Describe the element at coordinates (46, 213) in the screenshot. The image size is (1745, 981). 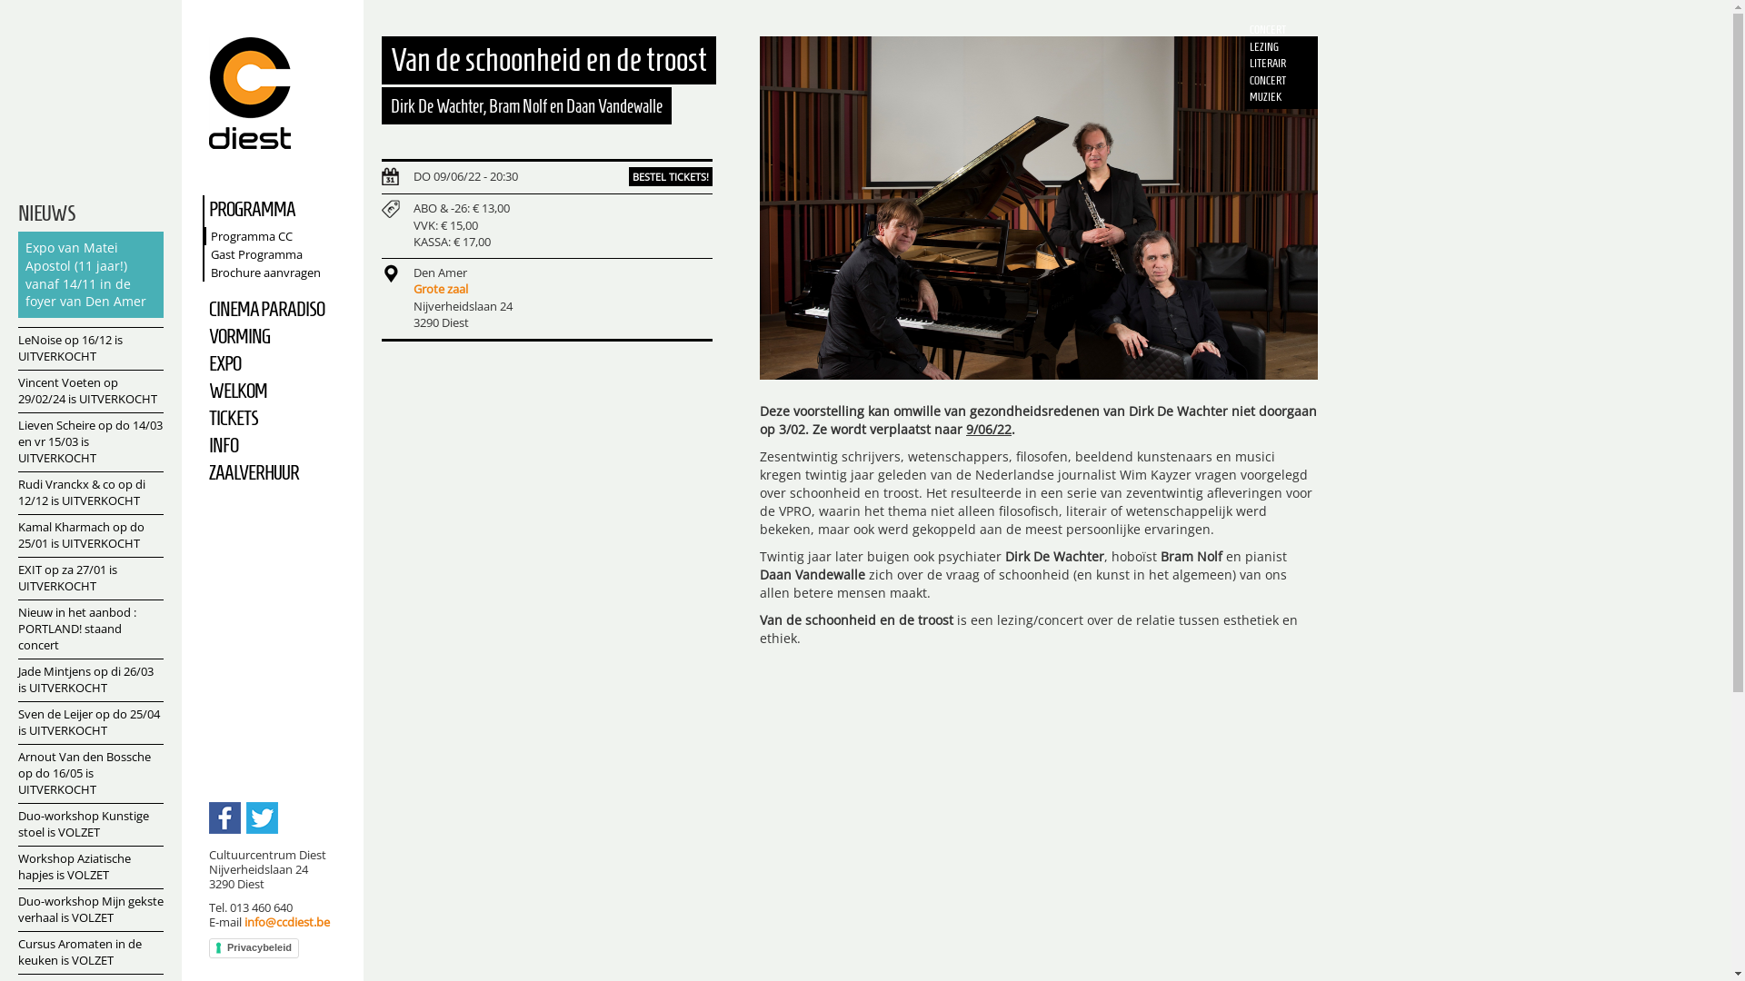
I see `NIEUWS` at that location.